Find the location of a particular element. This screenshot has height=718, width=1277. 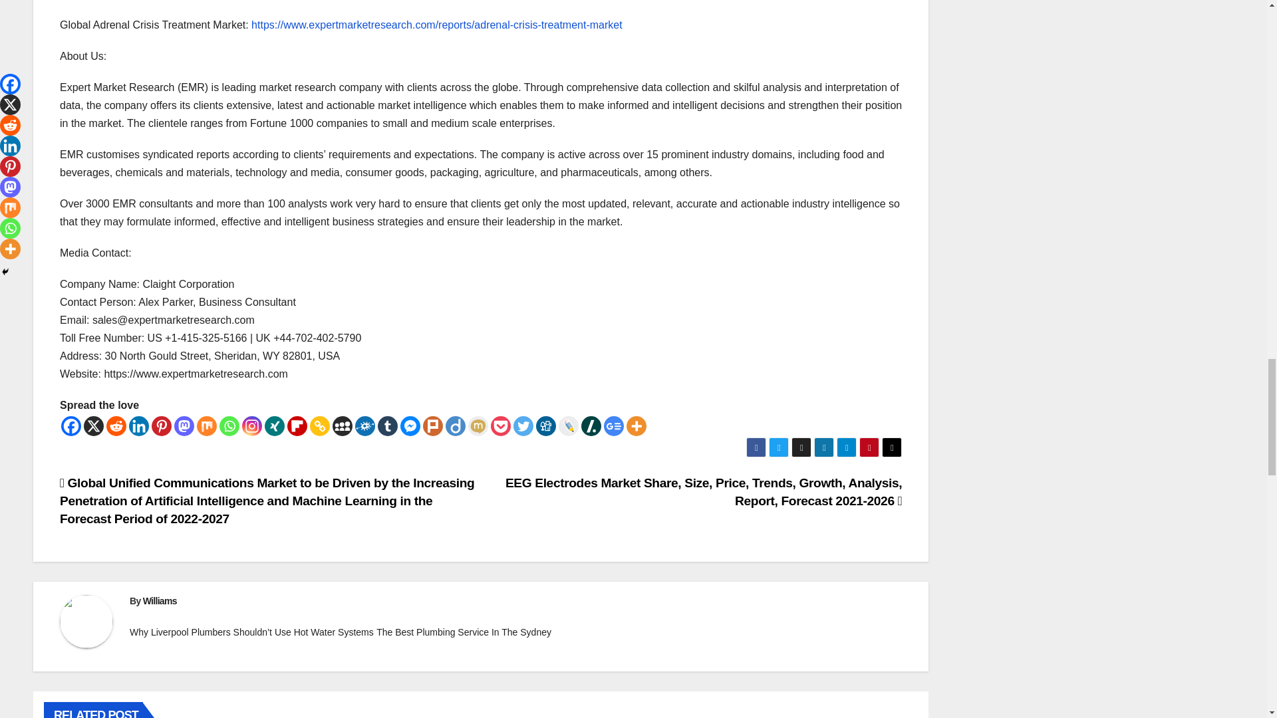

X is located at coordinates (93, 425).